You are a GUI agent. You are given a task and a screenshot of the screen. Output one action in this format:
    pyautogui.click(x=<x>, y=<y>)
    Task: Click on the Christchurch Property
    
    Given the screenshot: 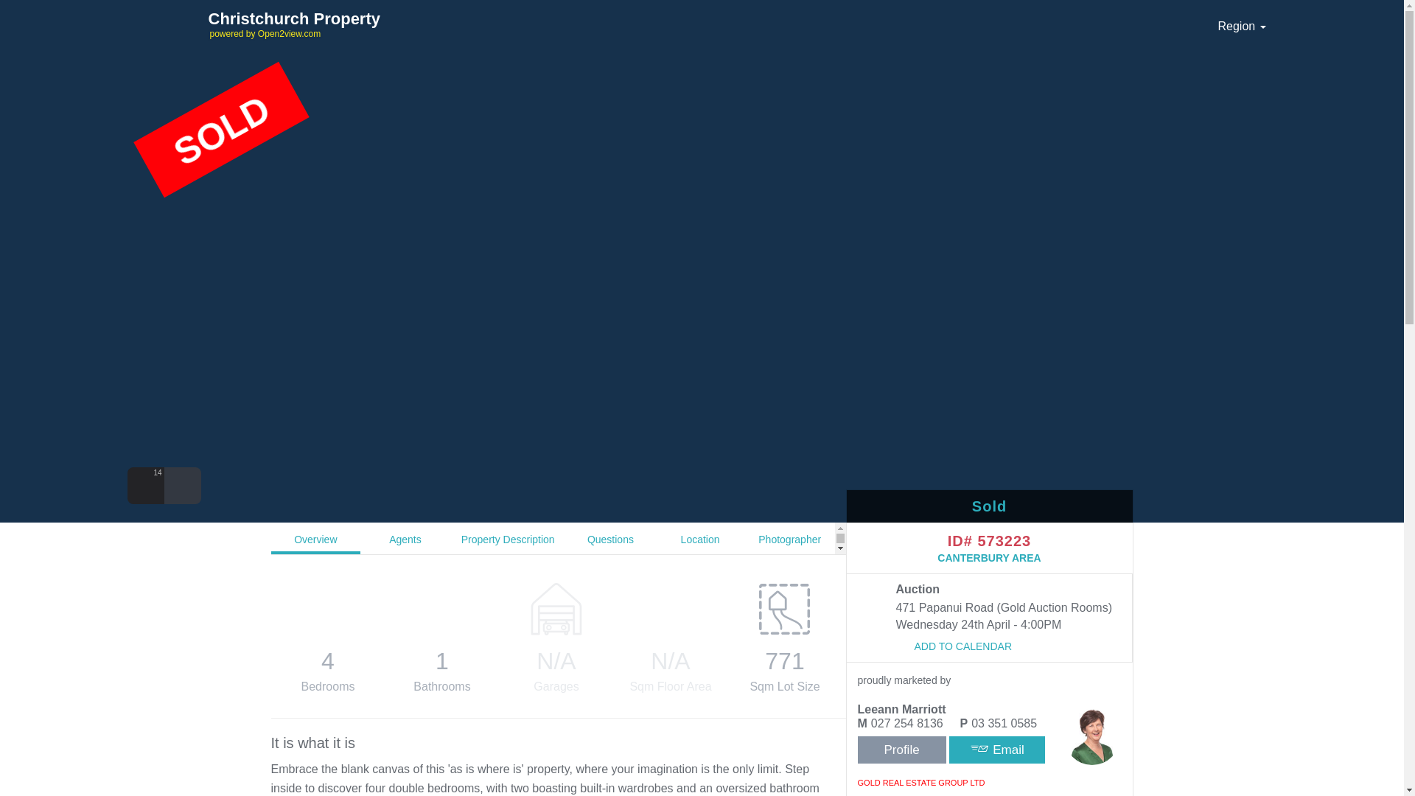 What is the action you would take?
    pyautogui.click(x=358, y=18)
    